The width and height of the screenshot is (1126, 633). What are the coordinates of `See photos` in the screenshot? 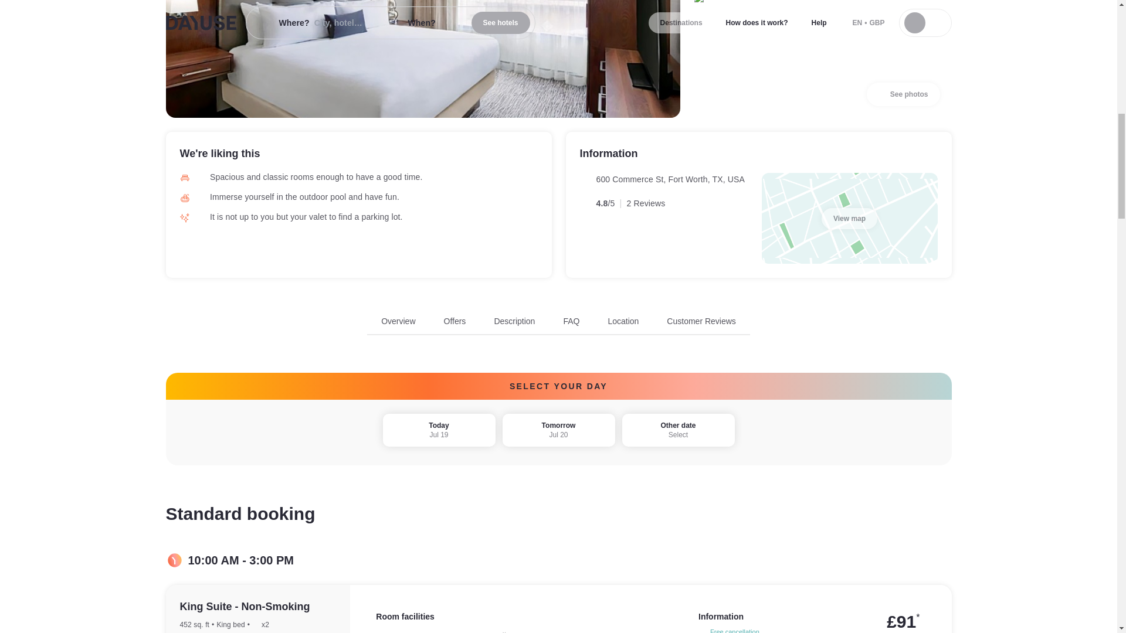 It's located at (849, 218).